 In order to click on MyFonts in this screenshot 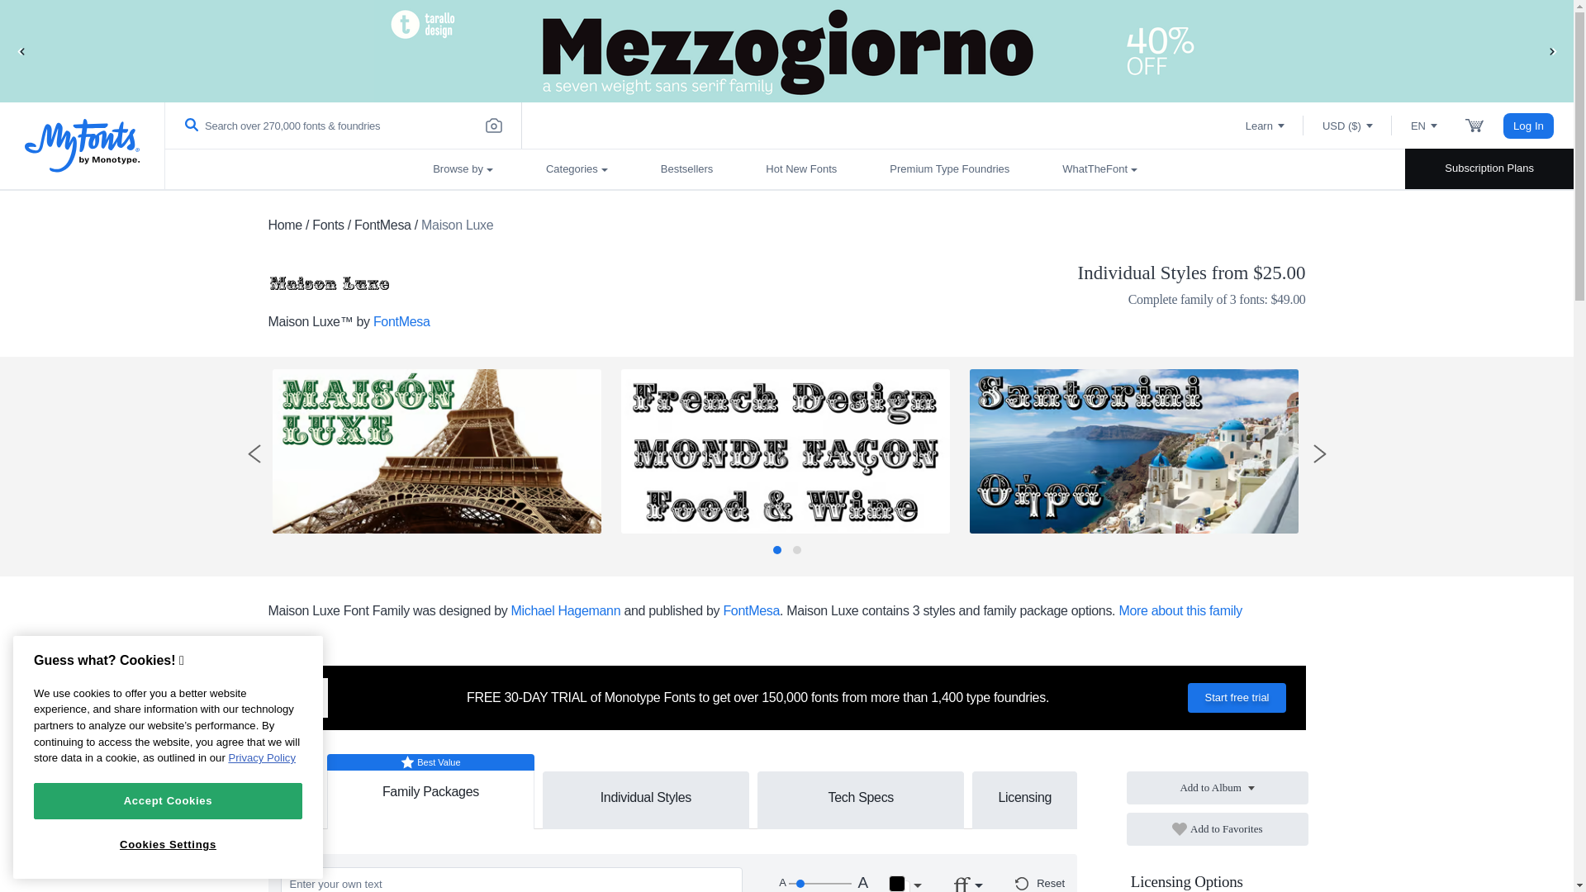, I will do `click(83, 145)`.